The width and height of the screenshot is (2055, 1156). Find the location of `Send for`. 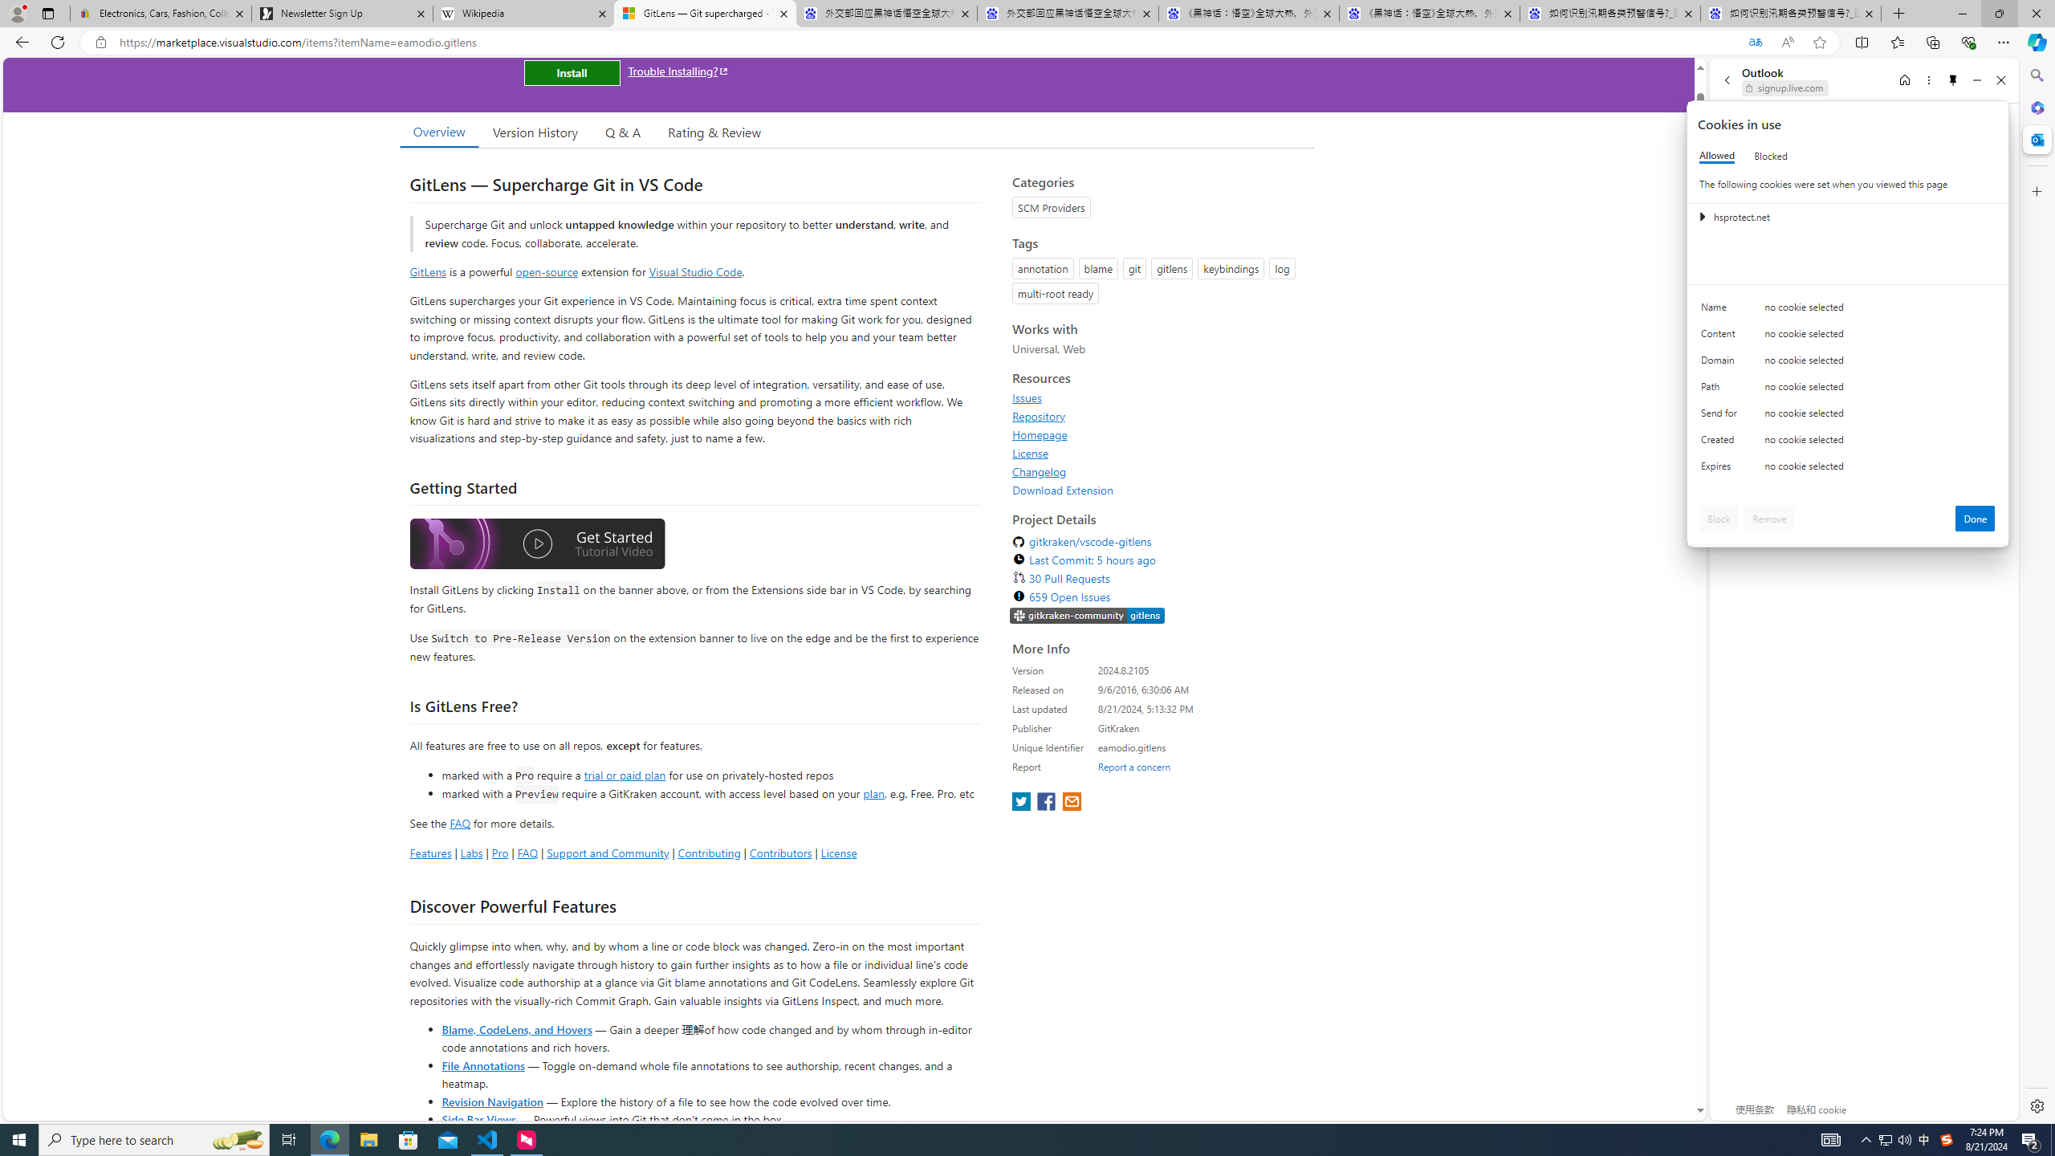

Send for is located at coordinates (1722, 417).